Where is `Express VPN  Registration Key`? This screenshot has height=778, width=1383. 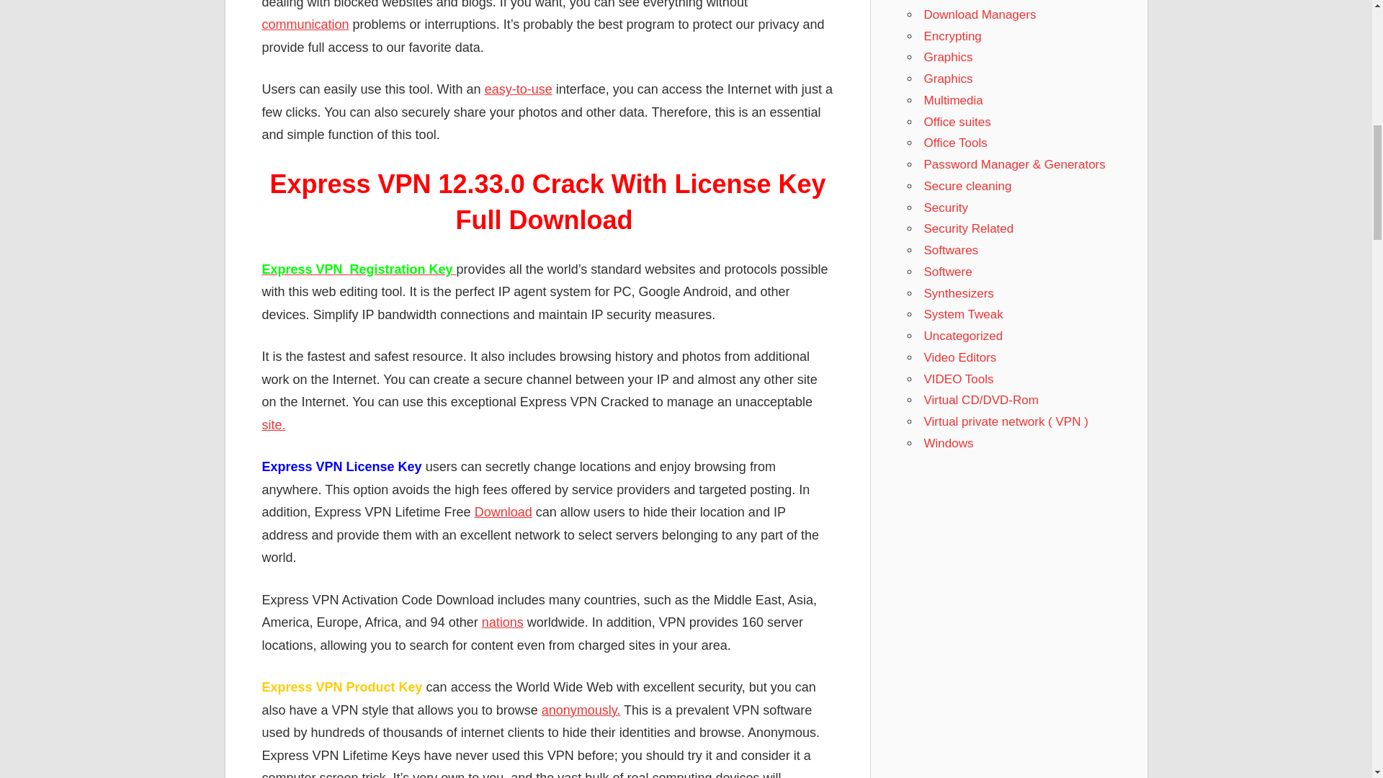
Express VPN  Registration Key is located at coordinates (359, 269).